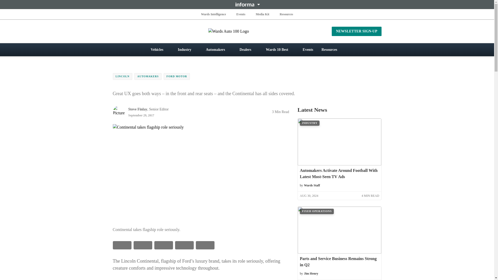  I want to click on Events, so click(241, 14).